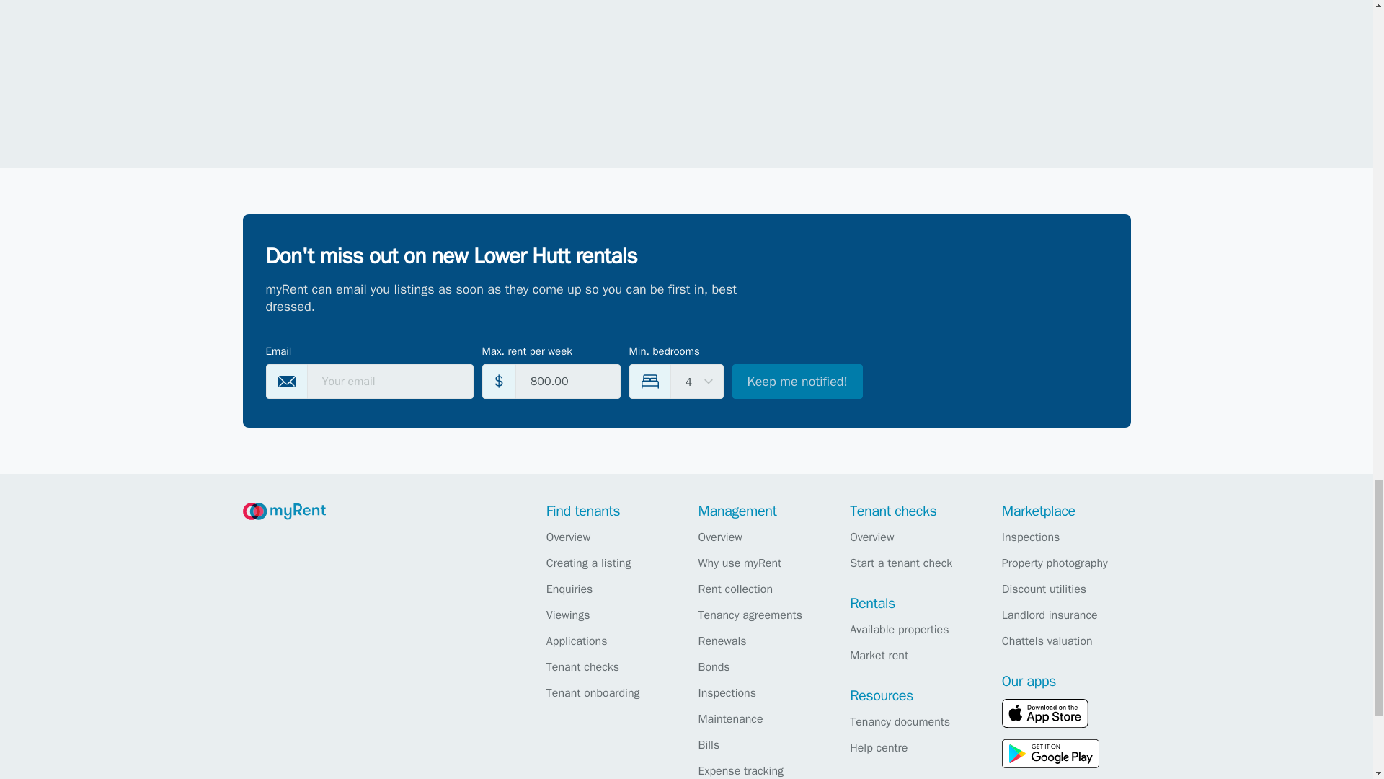 The image size is (1384, 779). What do you see at coordinates (583, 511) in the screenshot?
I see `Find tenants` at bounding box center [583, 511].